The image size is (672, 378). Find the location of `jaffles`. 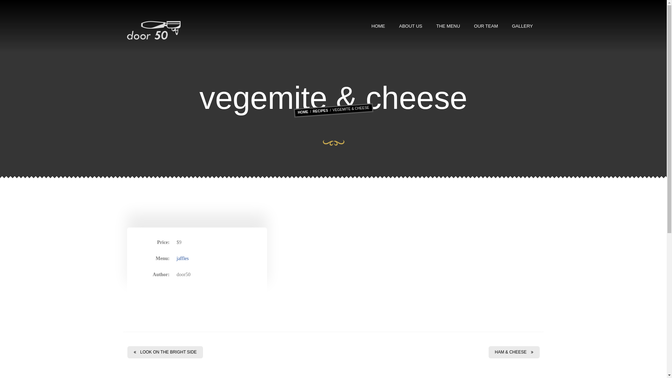

jaffles is located at coordinates (183, 258).